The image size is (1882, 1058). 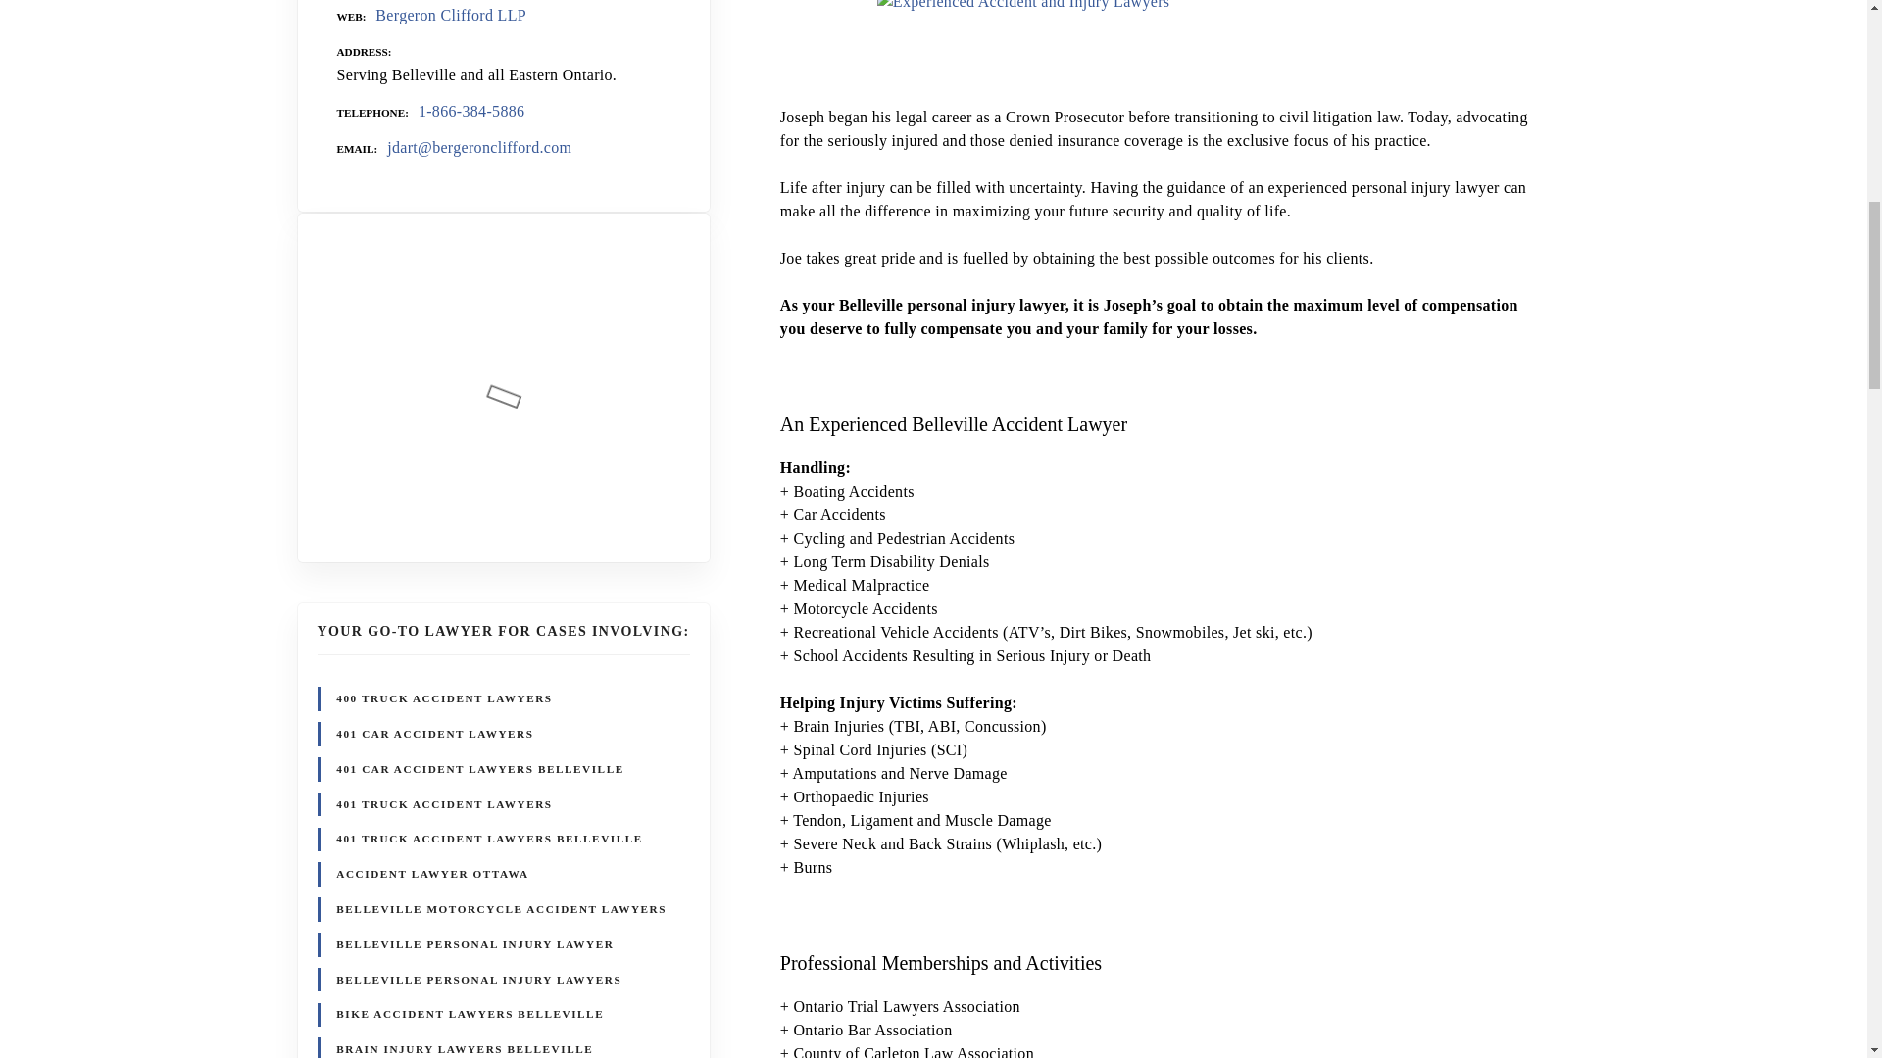 What do you see at coordinates (443, 803) in the screenshot?
I see `401 TRUCK ACCIDENT LAWYERS` at bounding box center [443, 803].